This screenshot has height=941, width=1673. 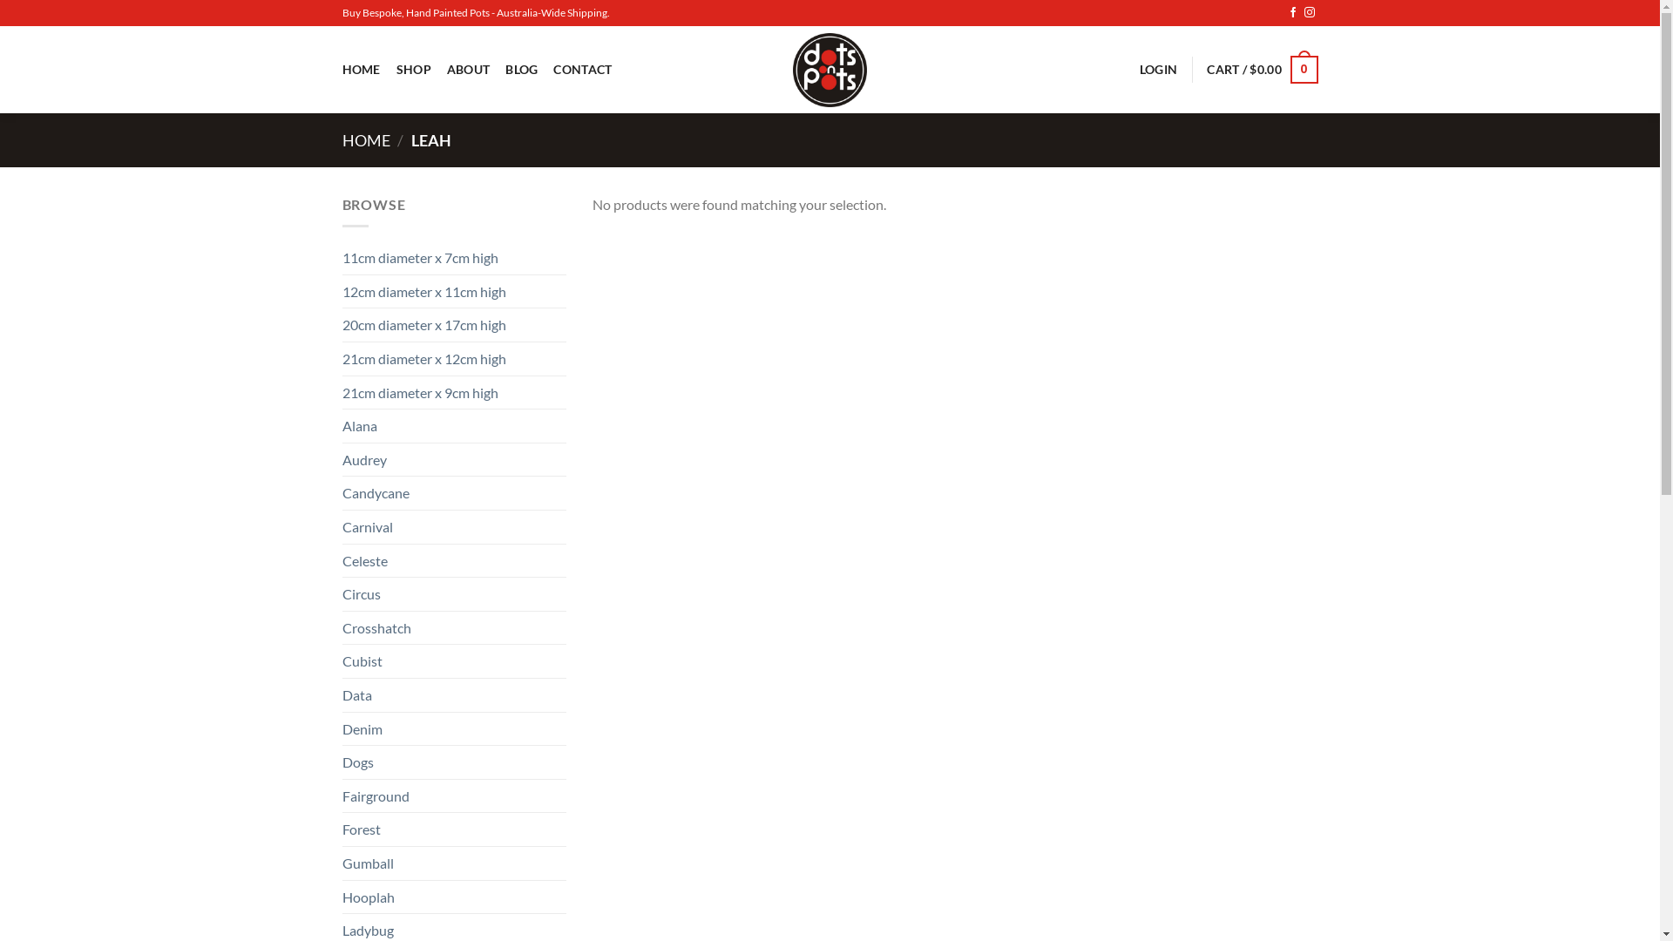 What do you see at coordinates (1310, 13) in the screenshot?
I see `Follow on Instagram` at bounding box center [1310, 13].